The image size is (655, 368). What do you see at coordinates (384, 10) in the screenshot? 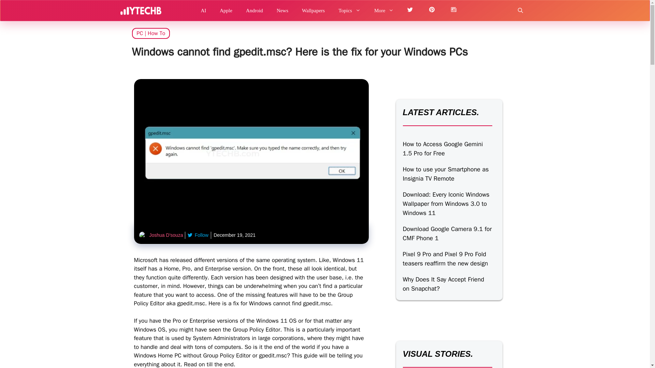
I see `More` at bounding box center [384, 10].